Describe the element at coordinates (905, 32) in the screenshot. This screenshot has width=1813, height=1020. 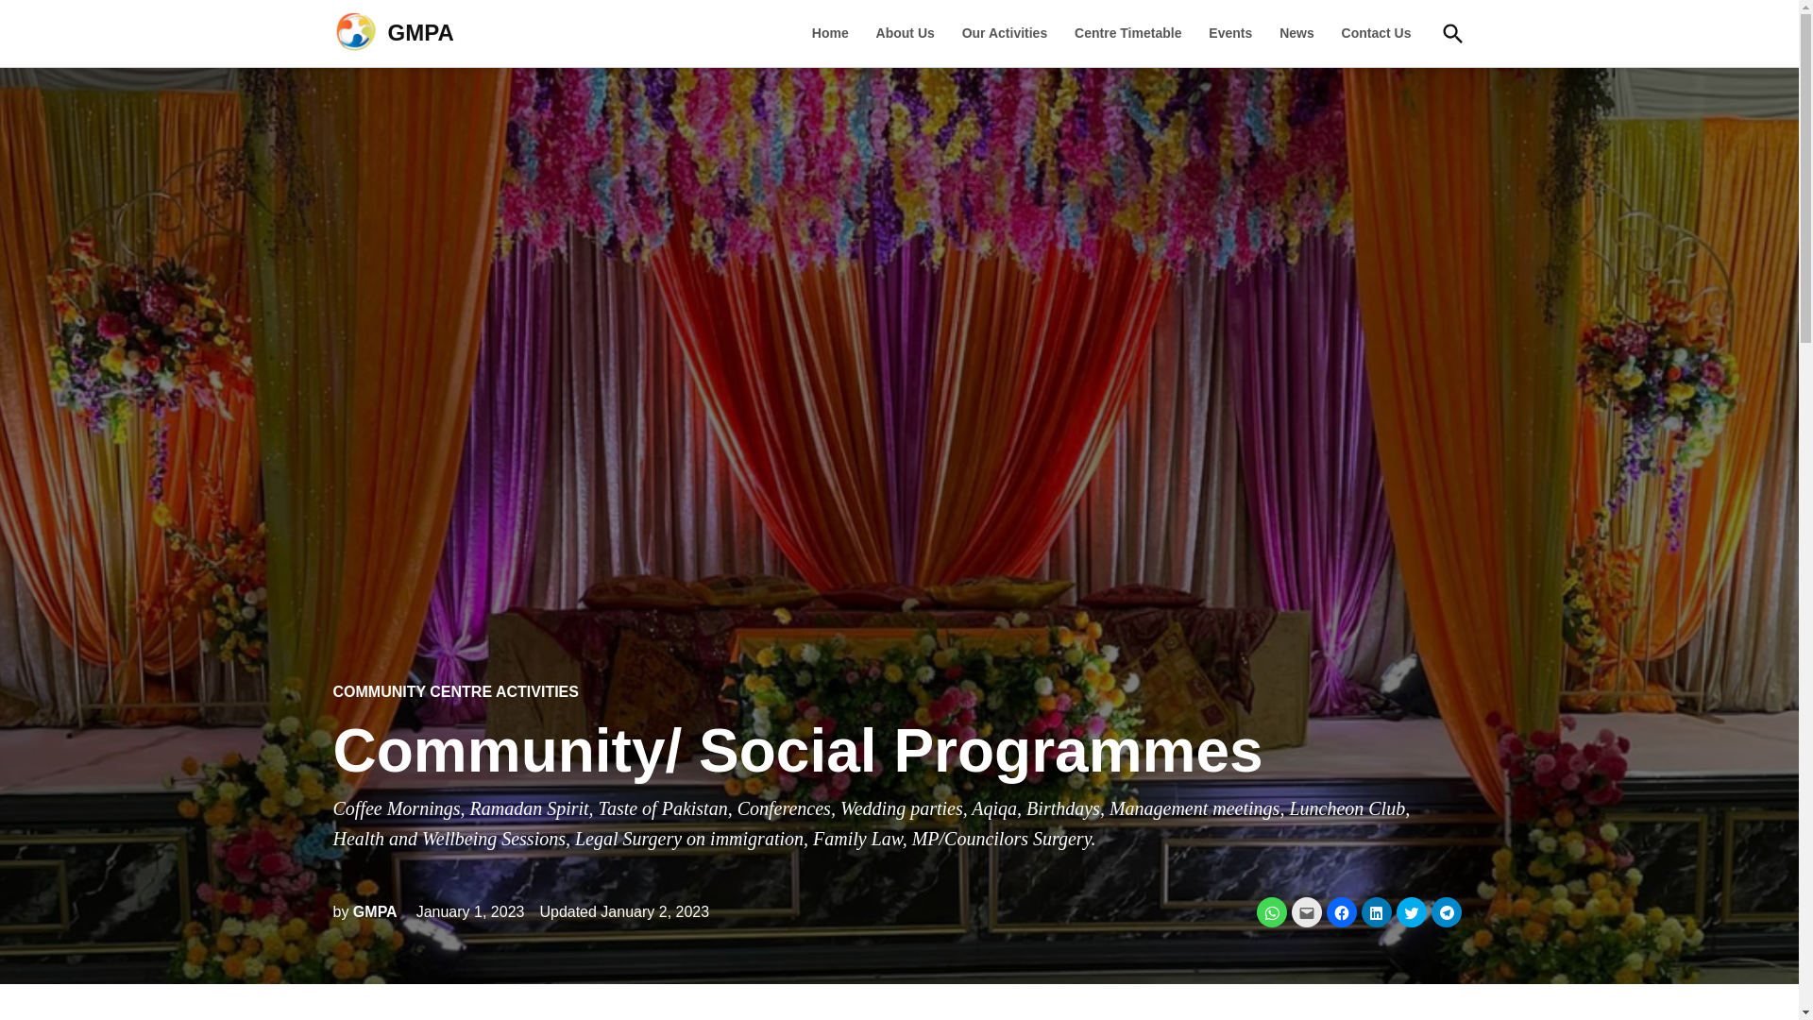
I see `About Us` at that location.